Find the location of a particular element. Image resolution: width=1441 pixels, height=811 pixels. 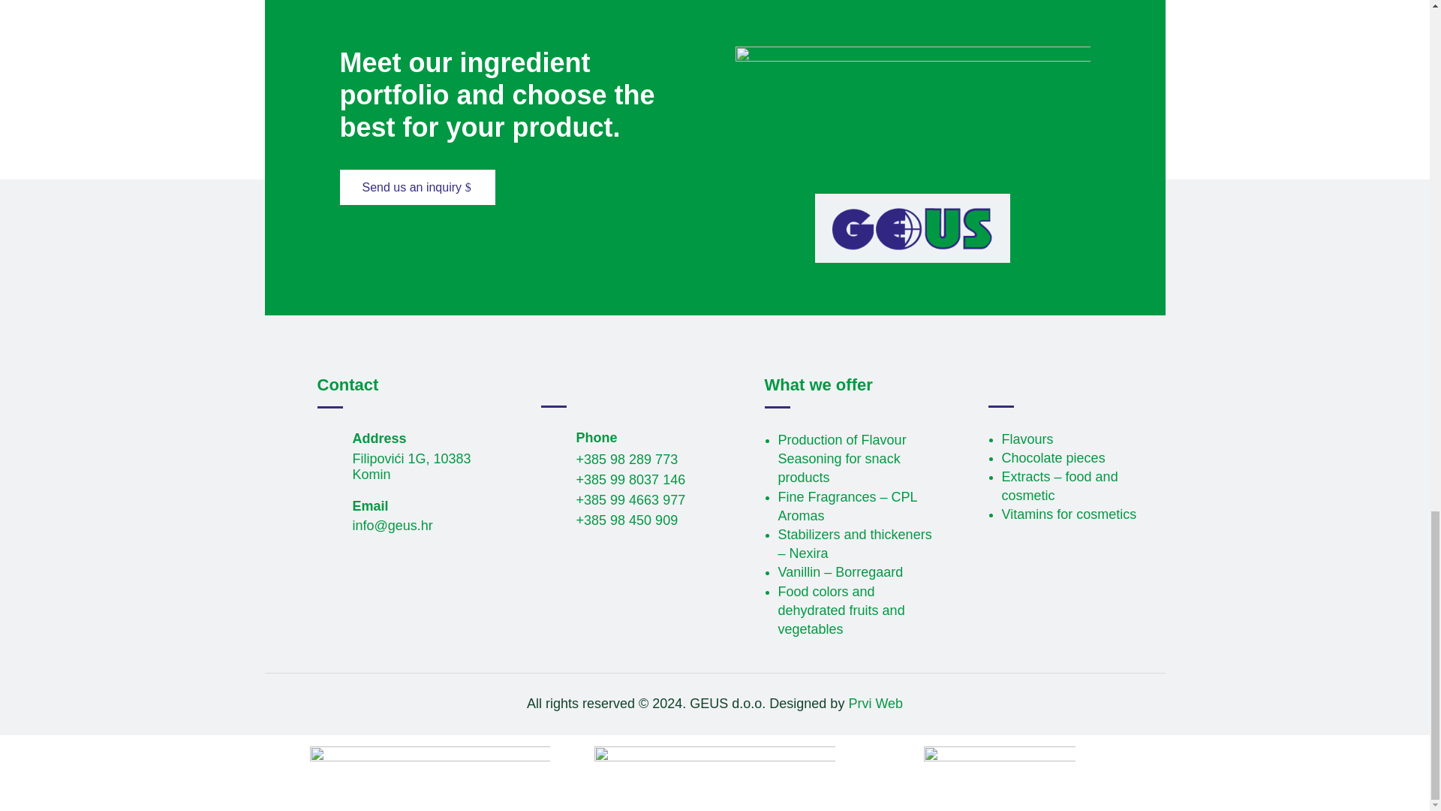

Europski-strukturni-i-investicijski-fondovi is located at coordinates (999, 772).